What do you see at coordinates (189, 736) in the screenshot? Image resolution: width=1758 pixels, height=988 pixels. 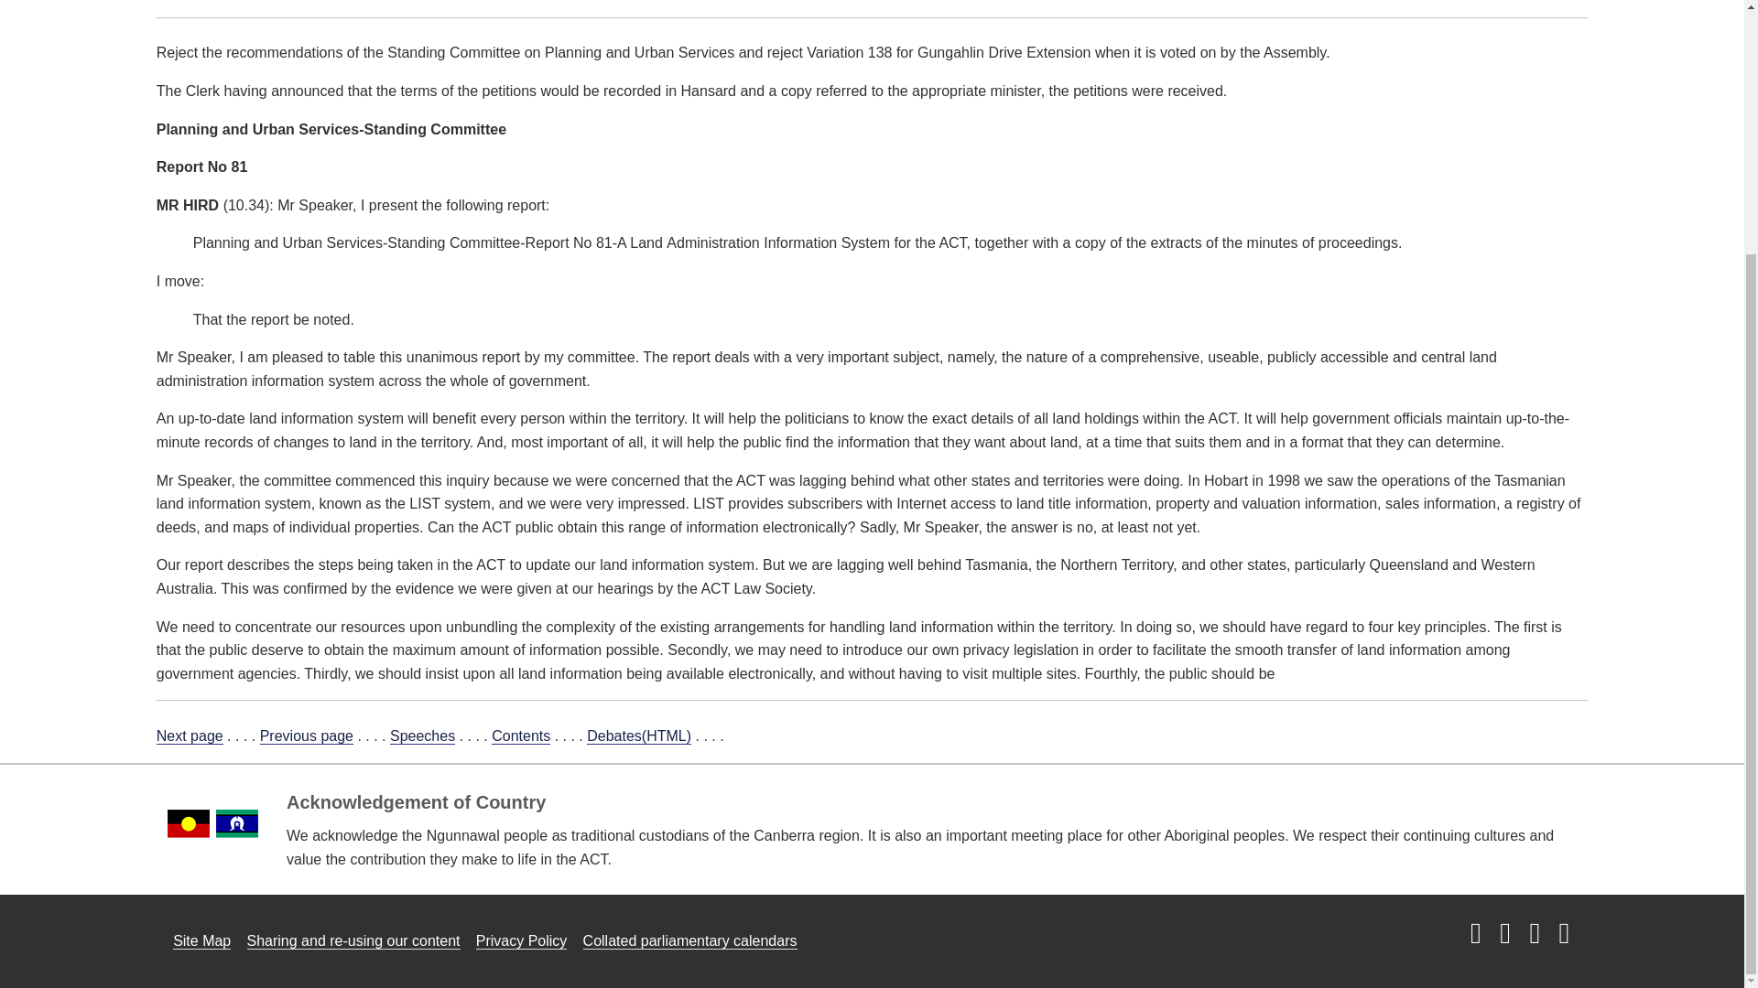 I see `Next page` at bounding box center [189, 736].